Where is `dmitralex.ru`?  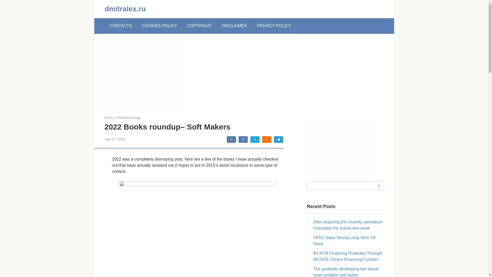 dmitralex.ru is located at coordinates (125, 9).